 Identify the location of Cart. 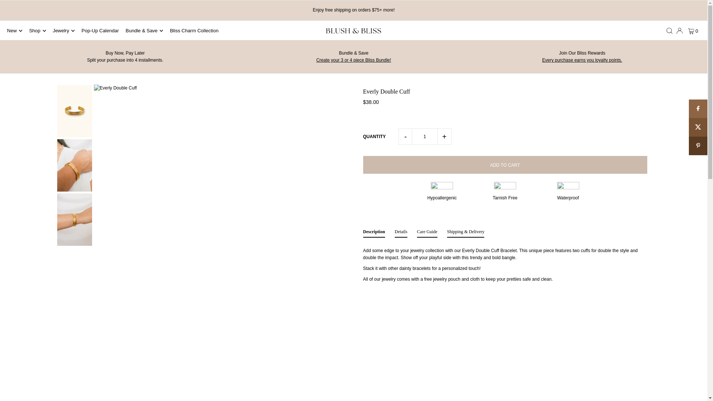
(425, 136).